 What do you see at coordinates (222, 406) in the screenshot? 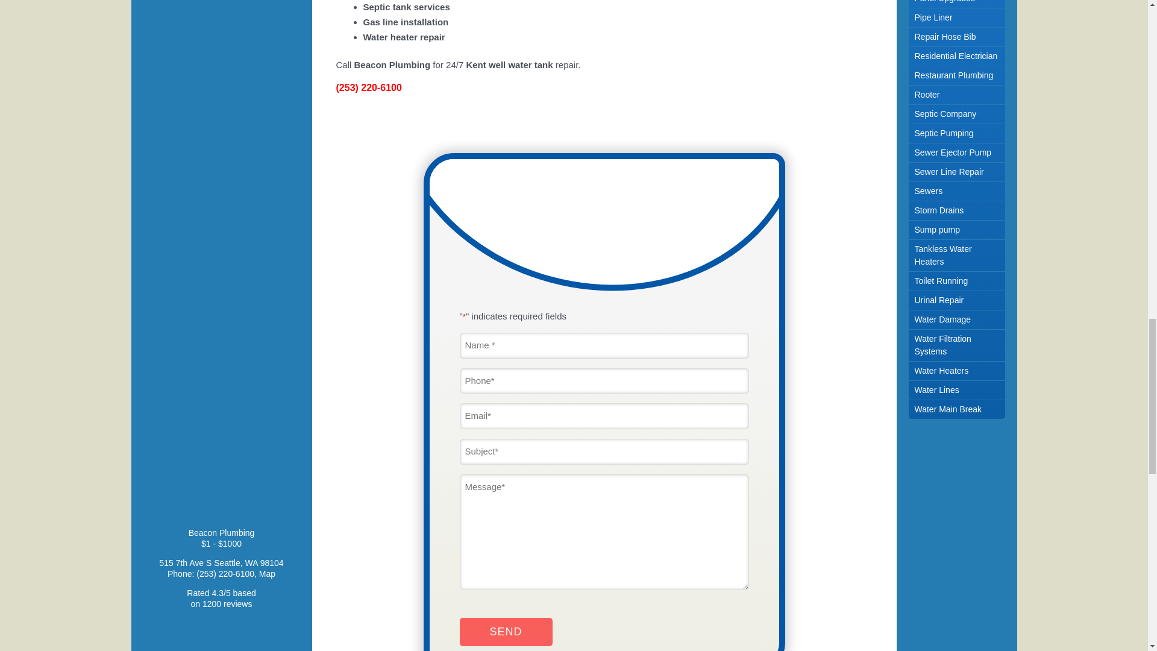
I see `local plumbing seattle wa` at bounding box center [222, 406].